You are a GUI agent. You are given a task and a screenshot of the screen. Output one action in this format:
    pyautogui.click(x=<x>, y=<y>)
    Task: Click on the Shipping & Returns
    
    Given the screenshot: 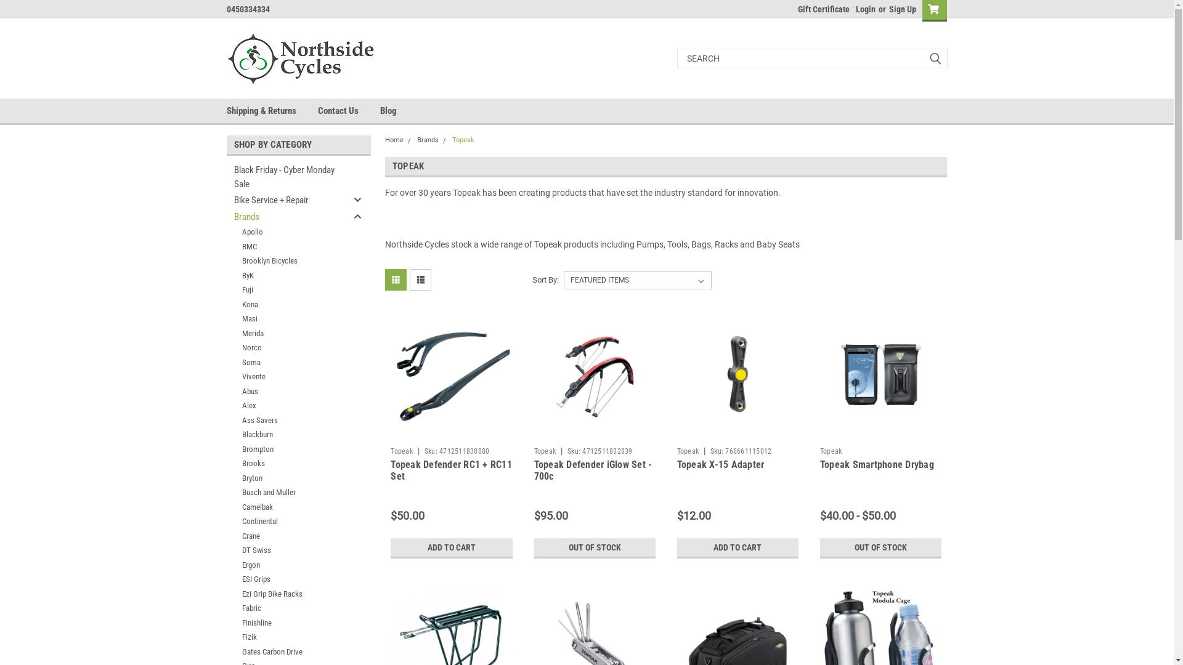 What is the action you would take?
    pyautogui.click(x=272, y=111)
    